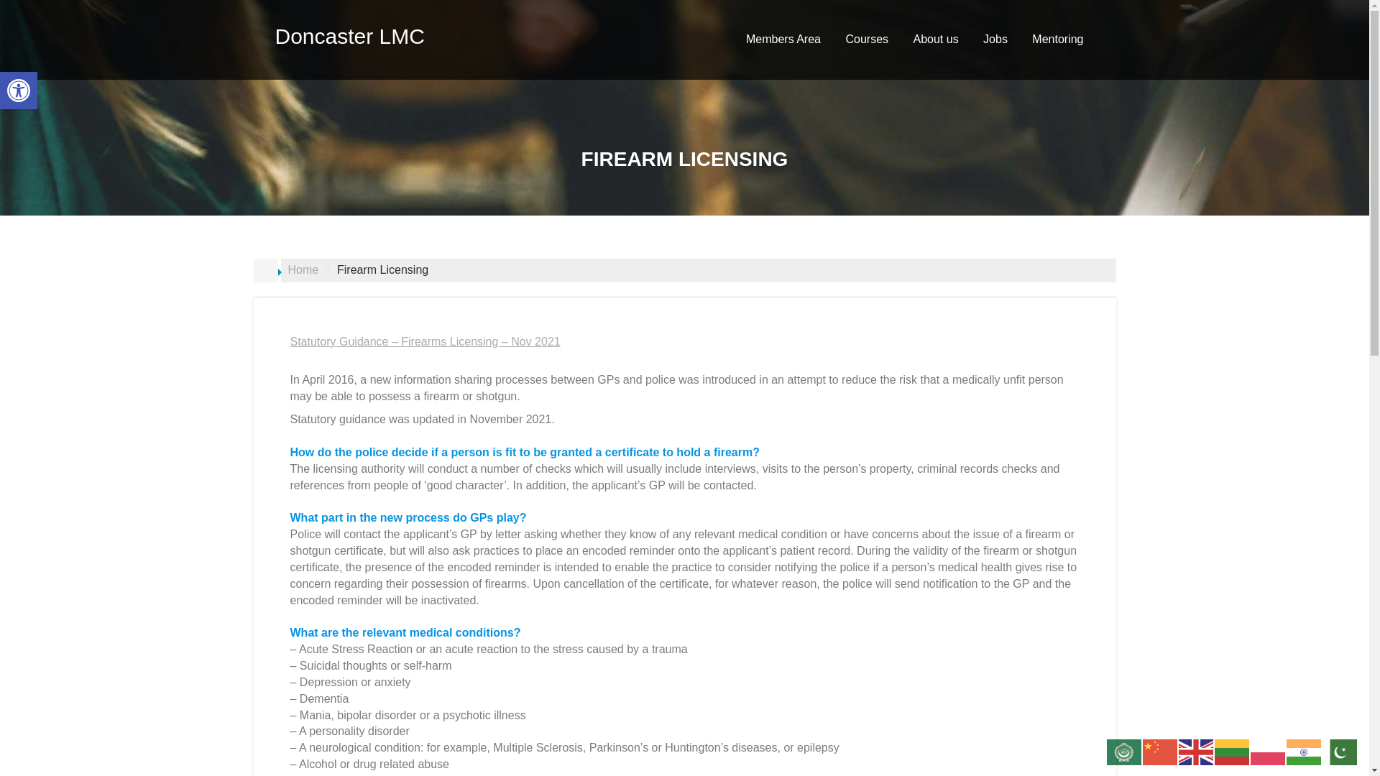 This screenshot has width=1380, height=776. What do you see at coordinates (19, 91) in the screenshot?
I see `Accessibility Tools` at bounding box center [19, 91].